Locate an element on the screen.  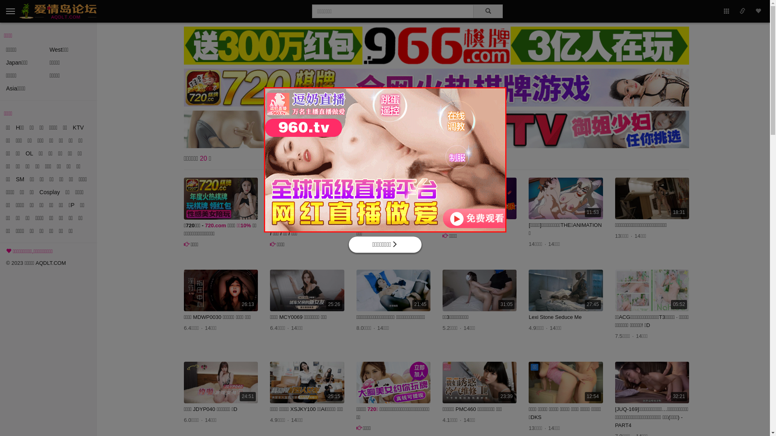
KTV is located at coordinates (78, 128).